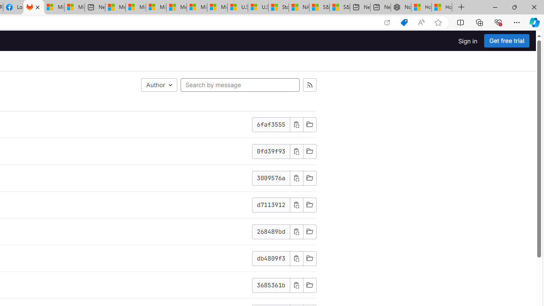  What do you see at coordinates (309, 285) in the screenshot?
I see `Browse Files` at bounding box center [309, 285].